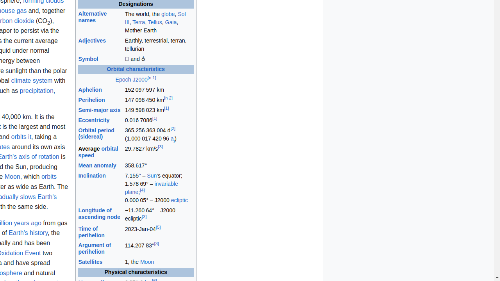 The height and width of the screenshot is (281, 500). Describe the element at coordinates (152, 188) in the screenshot. I see `invariable plane` at that location.